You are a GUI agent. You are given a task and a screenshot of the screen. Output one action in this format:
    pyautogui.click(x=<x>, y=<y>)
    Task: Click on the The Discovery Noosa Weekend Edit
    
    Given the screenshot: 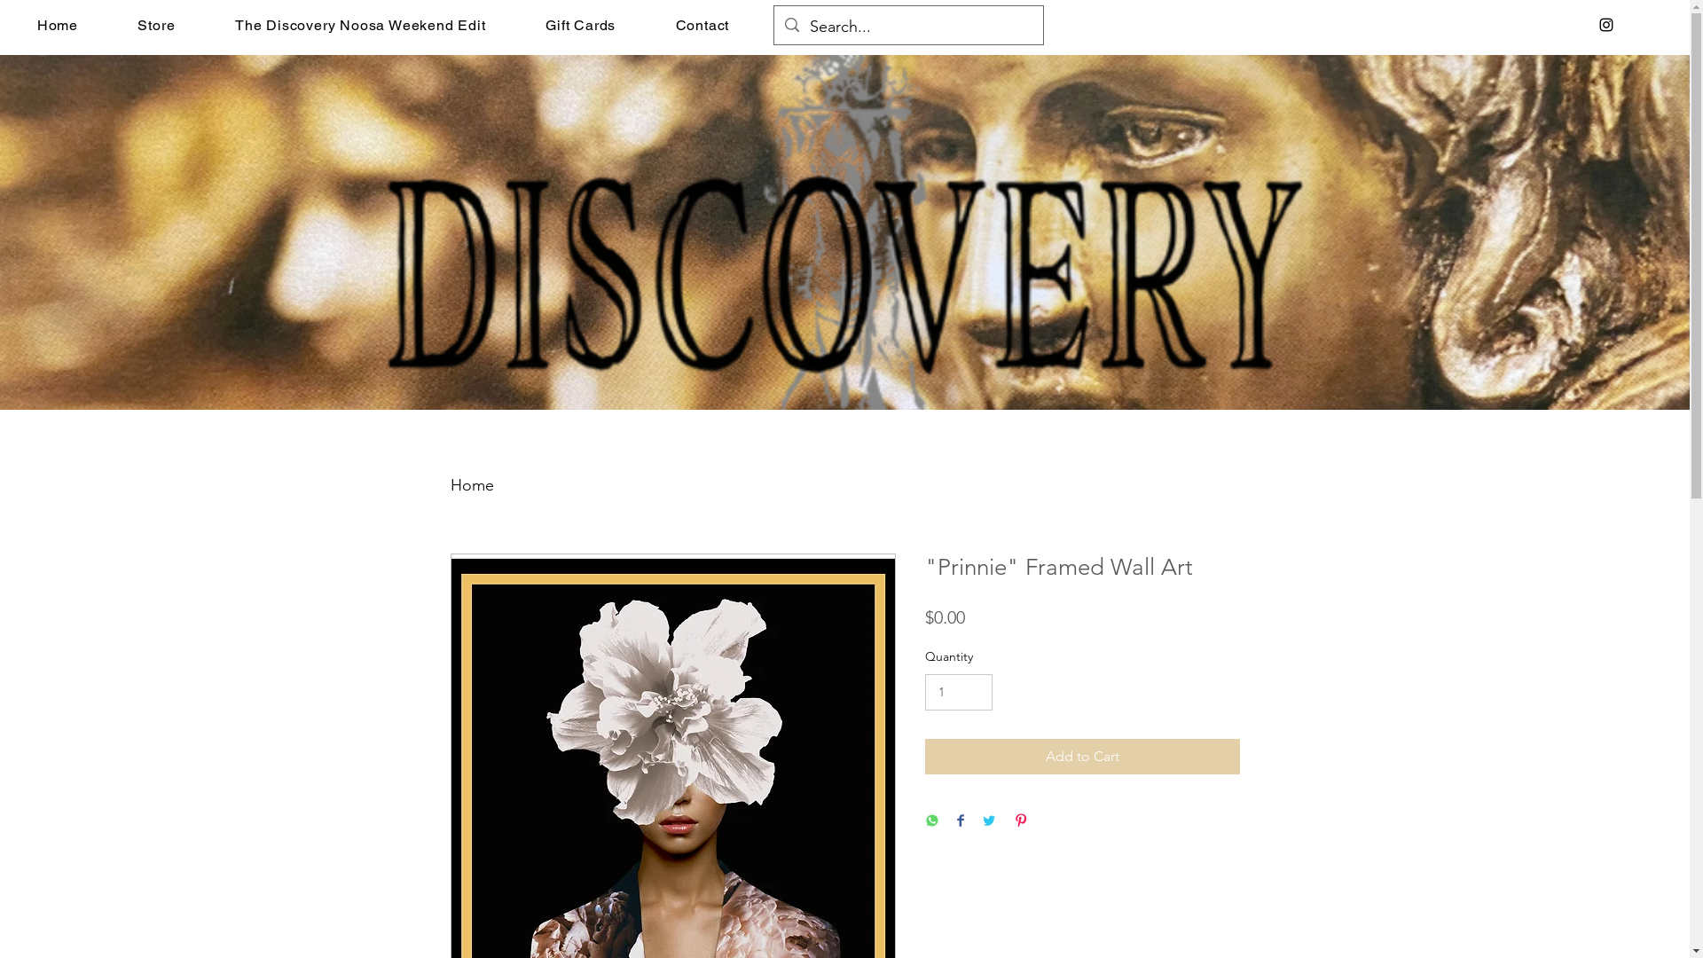 What is the action you would take?
    pyautogui.click(x=360, y=25)
    